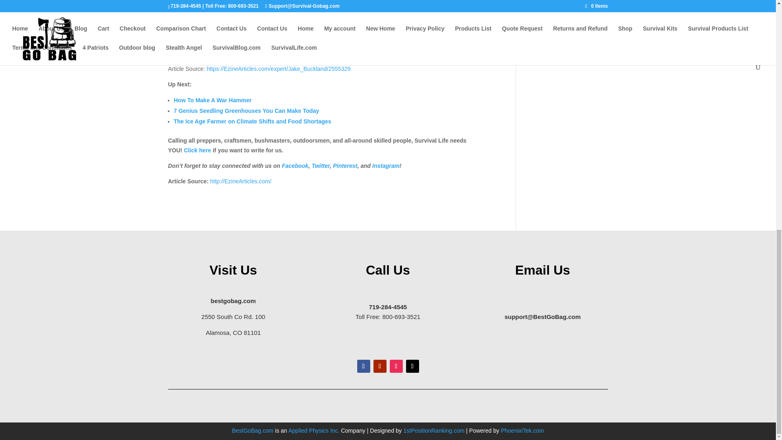 The height and width of the screenshot is (440, 782). Describe the element at coordinates (363, 366) in the screenshot. I see `Follow on Facebook` at that location.